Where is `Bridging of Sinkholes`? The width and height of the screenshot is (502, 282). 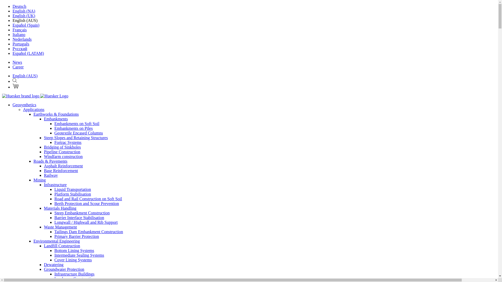 Bridging of Sinkholes is located at coordinates (62, 147).